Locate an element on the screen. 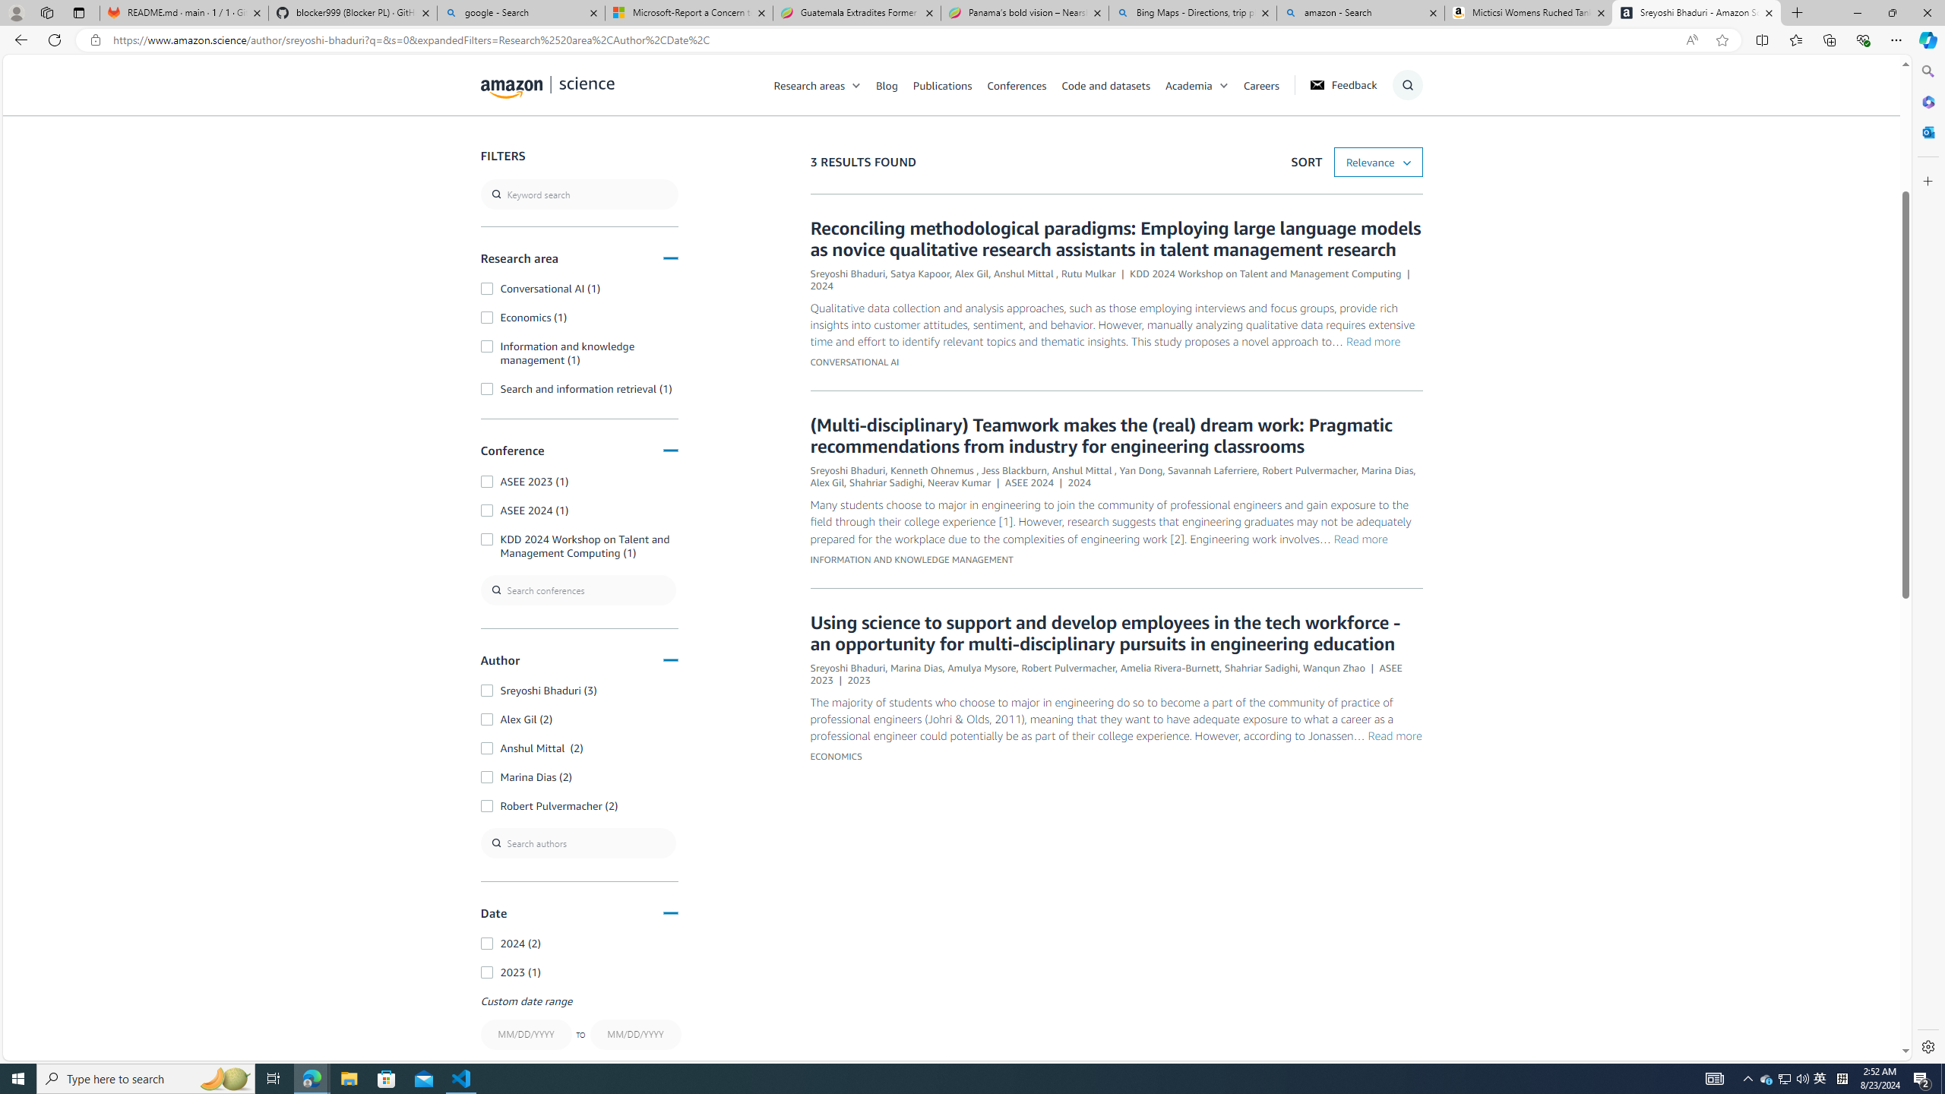 This screenshot has height=1094, width=1945. Sreyoshi Bhaduri - Amazon Science is located at coordinates (1697, 13).